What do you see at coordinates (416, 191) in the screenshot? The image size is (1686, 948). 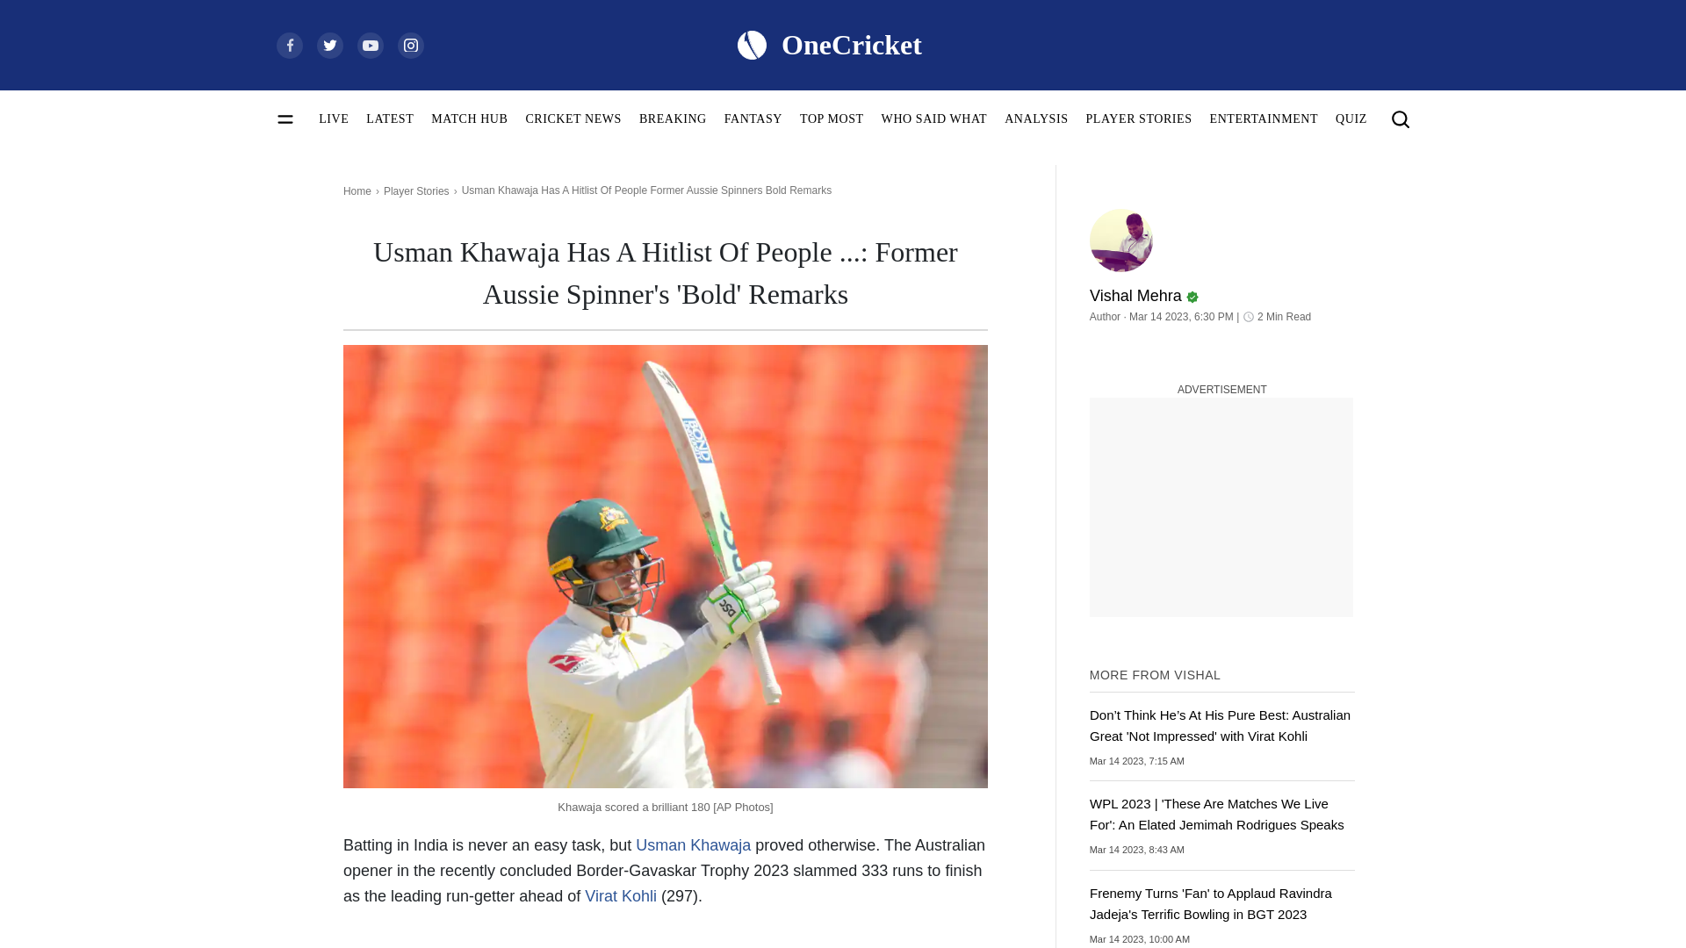 I see `Player Stories` at bounding box center [416, 191].